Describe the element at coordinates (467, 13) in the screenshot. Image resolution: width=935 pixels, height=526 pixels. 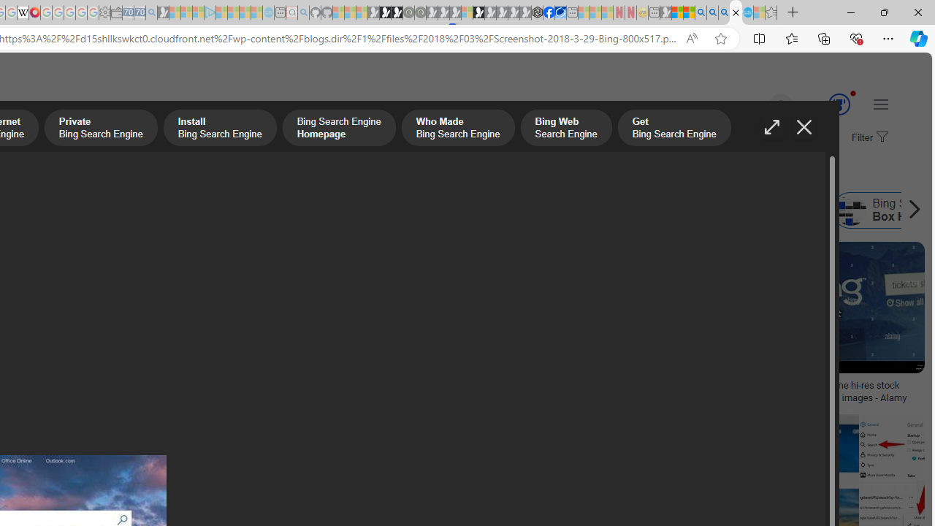
I see `Sign in to your account - Sleeping` at that location.